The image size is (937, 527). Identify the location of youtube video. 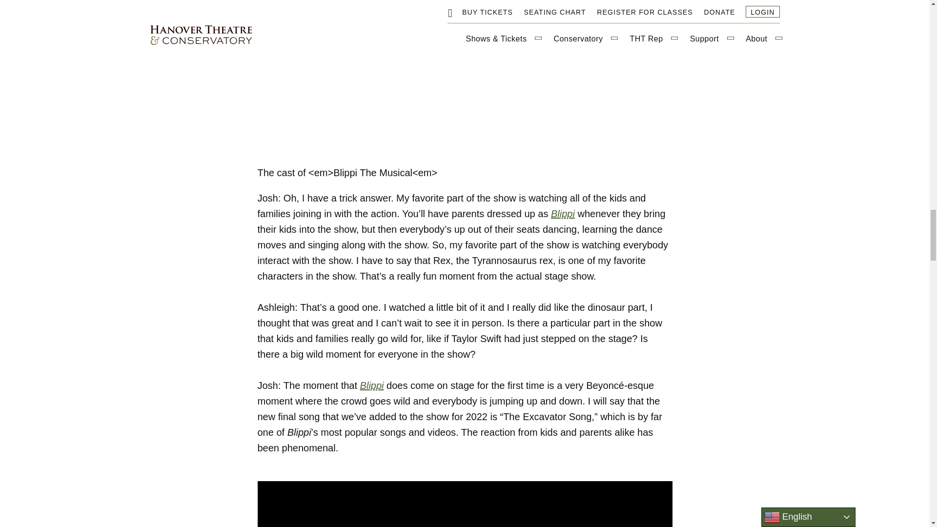
(465, 504).